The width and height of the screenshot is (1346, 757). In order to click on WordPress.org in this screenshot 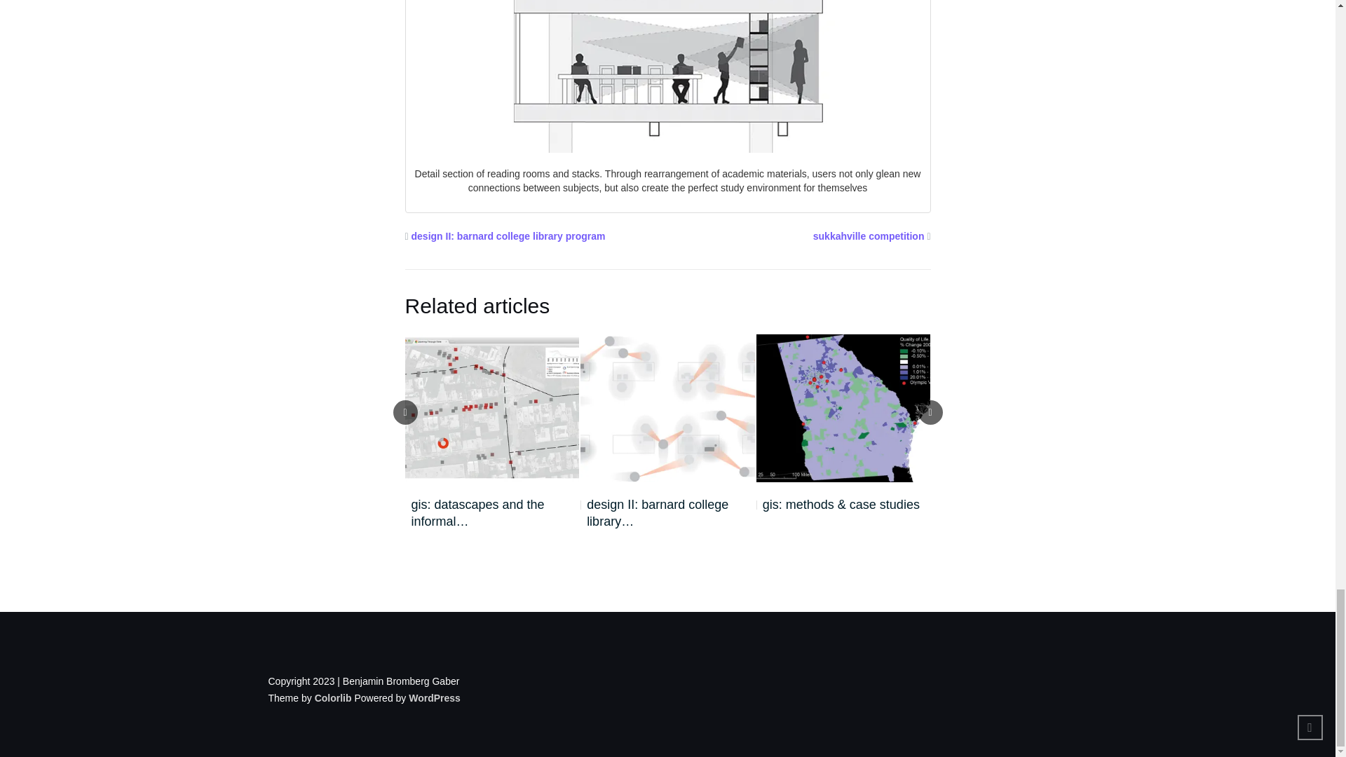, I will do `click(435, 698)`.